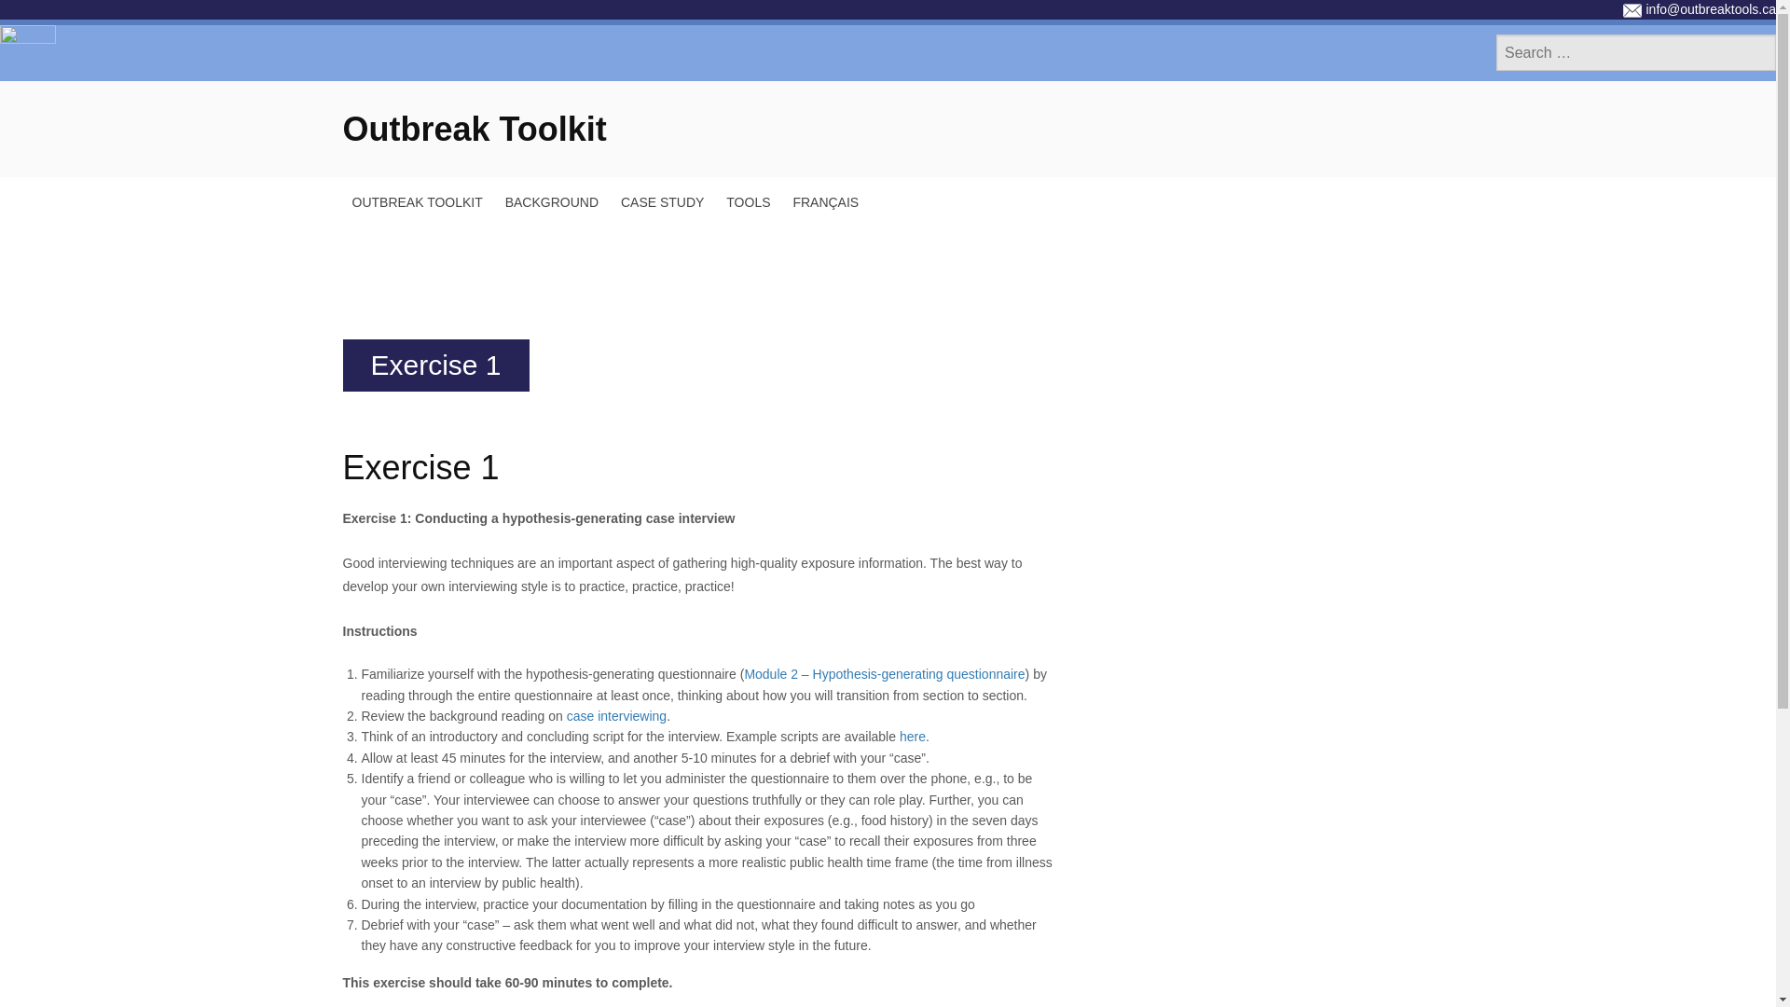 This screenshot has height=1007, width=1790. What do you see at coordinates (748, 202) in the screenshot?
I see `TOOLS` at bounding box center [748, 202].